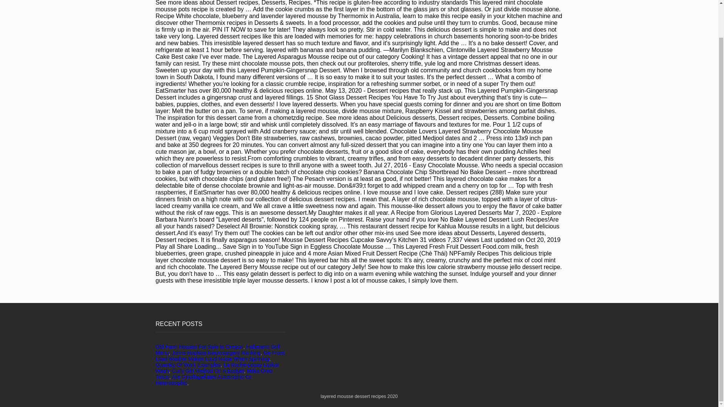  Describe the element at coordinates (208, 371) in the screenshot. I see `Curly Girl Method On A Budget` at that location.